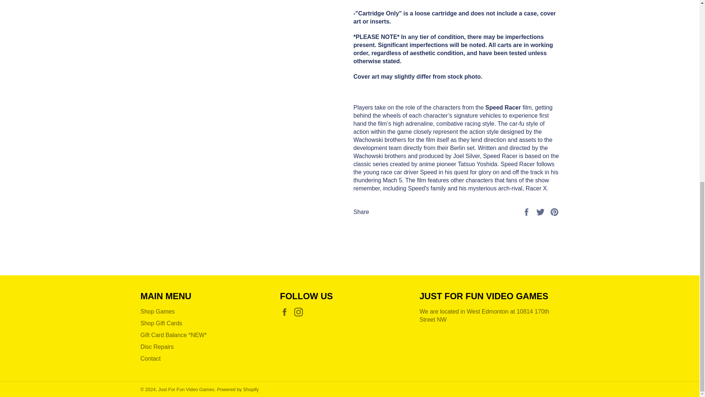  What do you see at coordinates (541, 212) in the screenshot?
I see `Tweet on Twitter` at bounding box center [541, 212].